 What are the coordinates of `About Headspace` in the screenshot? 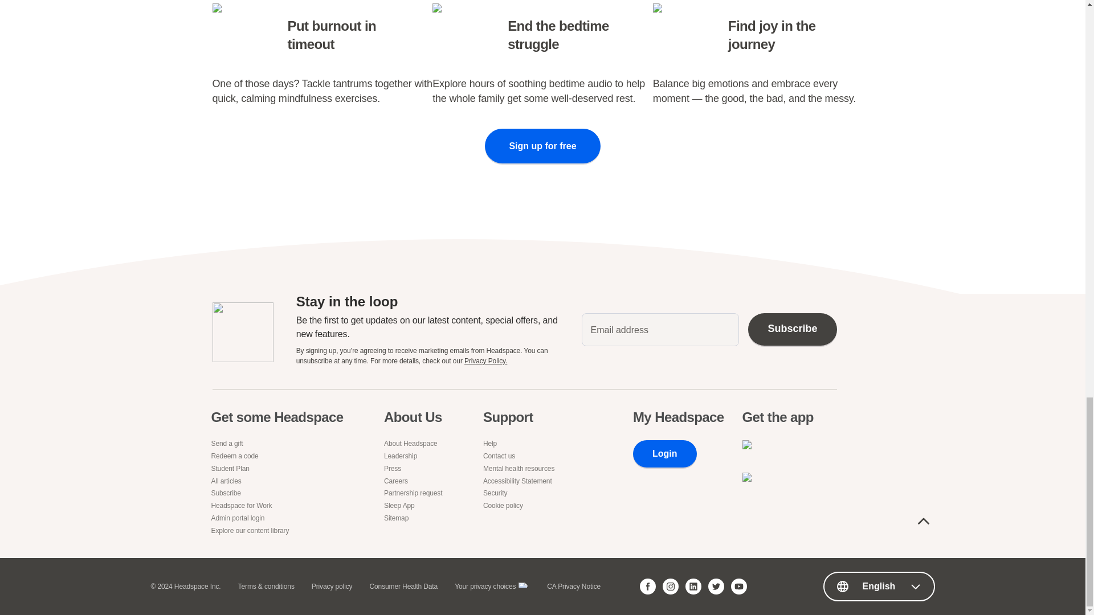 It's located at (415, 444).